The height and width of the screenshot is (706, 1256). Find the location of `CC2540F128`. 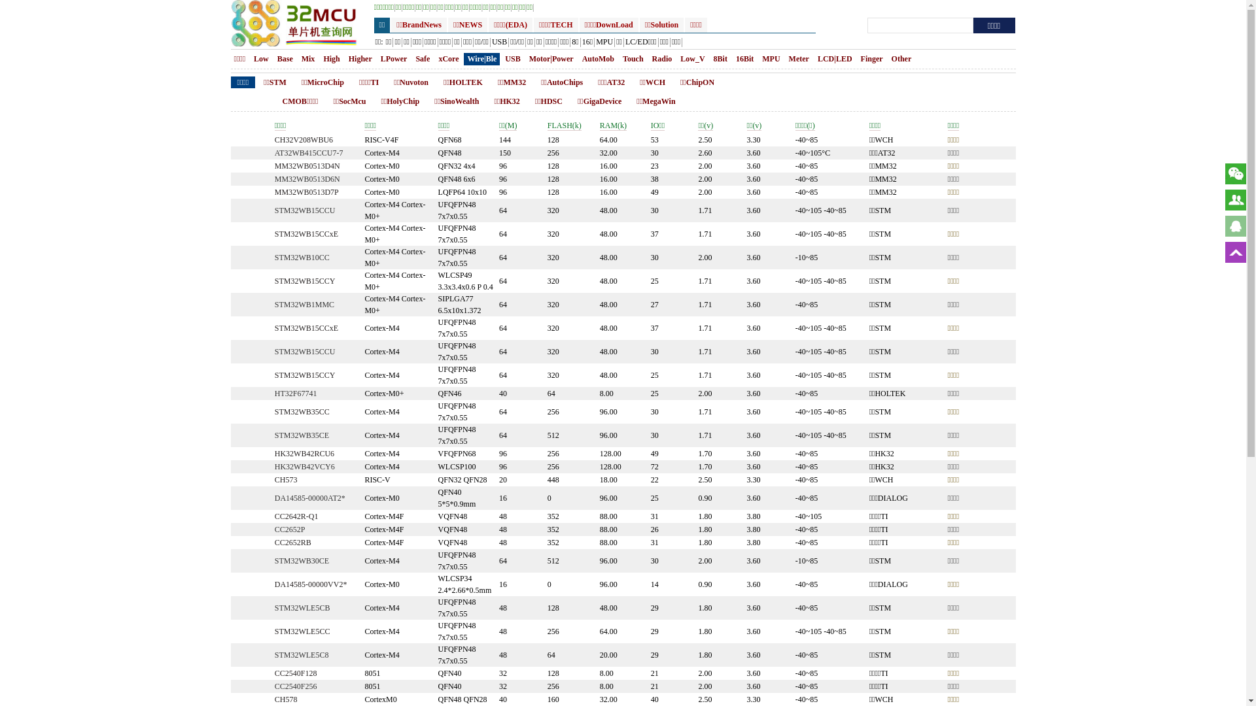

CC2540F128 is located at coordinates (296, 673).